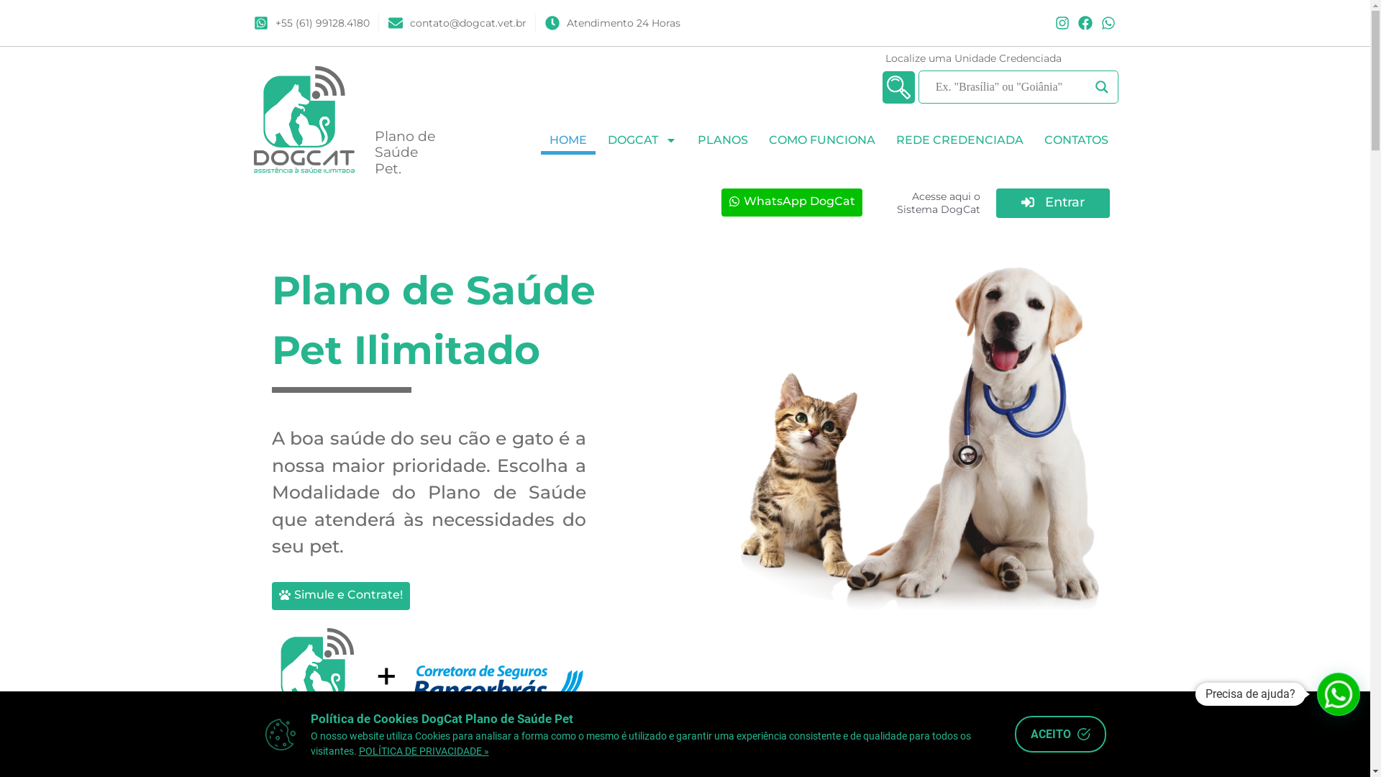 This screenshot has height=777, width=1381. Describe the element at coordinates (1053, 203) in the screenshot. I see `Entrar` at that location.